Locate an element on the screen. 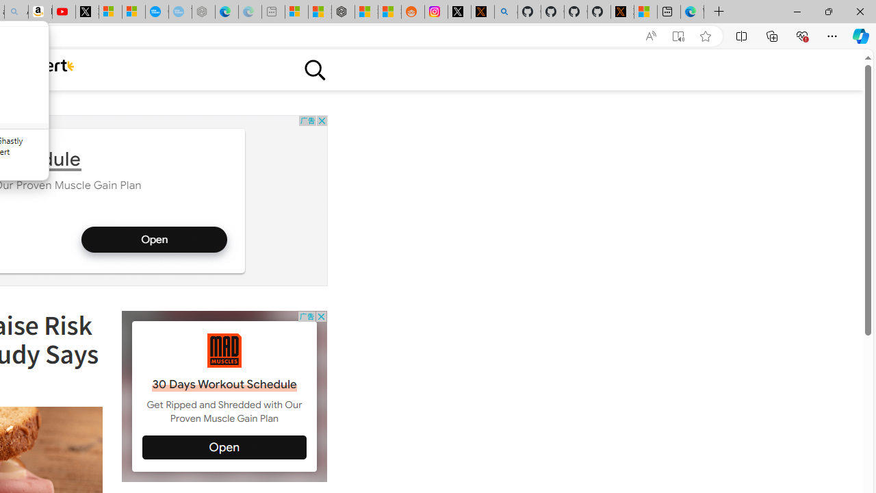  help.x.com | 524: A timeout occurred is located at coordinates (482, 12).